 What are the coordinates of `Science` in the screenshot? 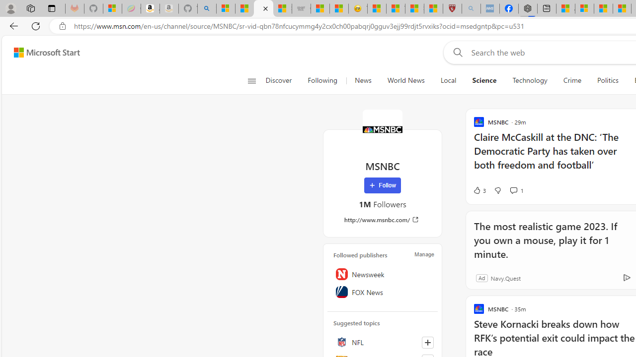 It's located at (484, 80).